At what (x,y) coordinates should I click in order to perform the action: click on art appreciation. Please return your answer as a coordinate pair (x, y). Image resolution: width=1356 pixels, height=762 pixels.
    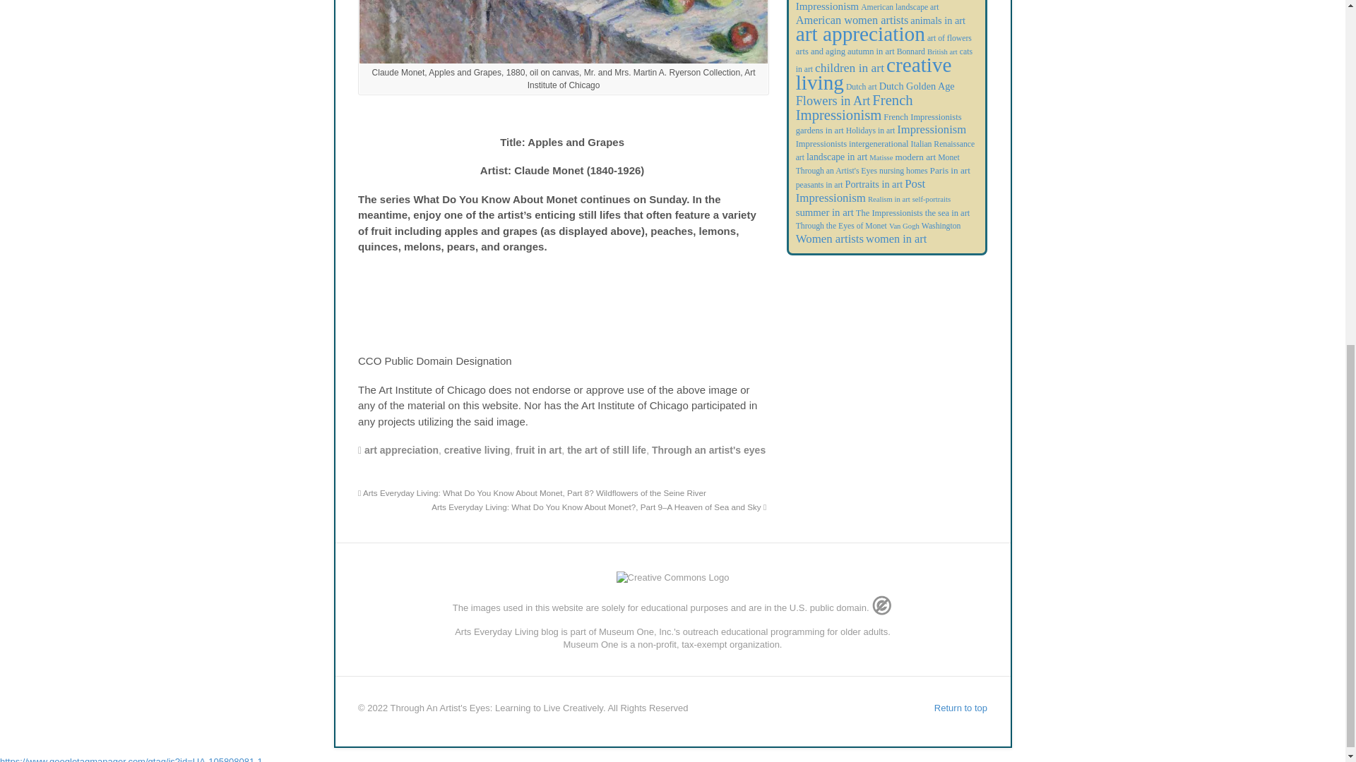
    Looking at the image, I should click on (401, 449).